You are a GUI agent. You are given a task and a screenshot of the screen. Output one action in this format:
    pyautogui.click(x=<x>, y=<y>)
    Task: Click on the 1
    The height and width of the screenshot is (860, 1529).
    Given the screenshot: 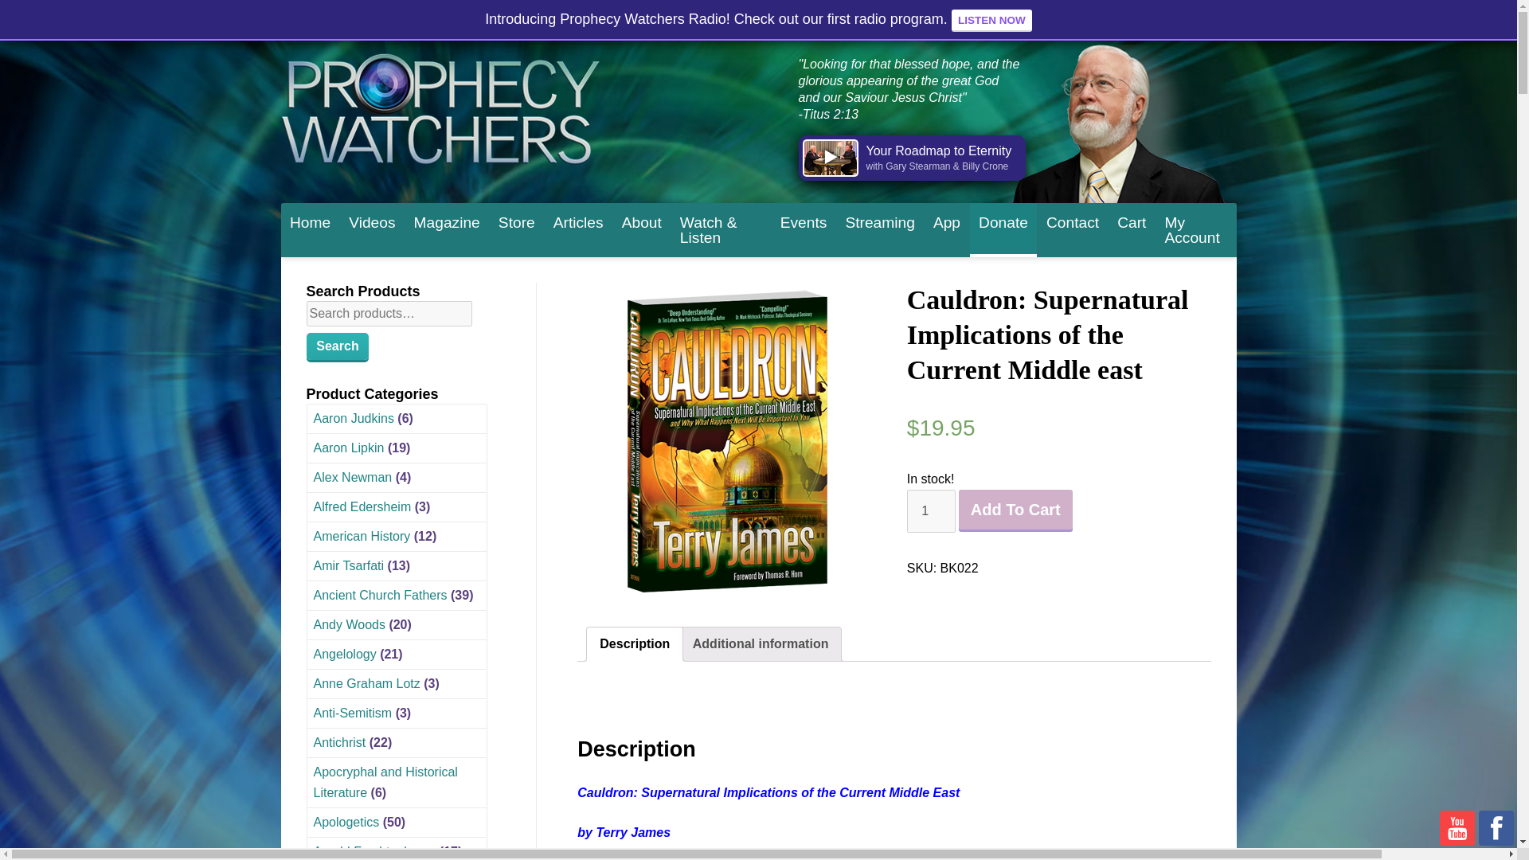 What is the action you would take?
    pyautogui.click(x=931, y=510)
    